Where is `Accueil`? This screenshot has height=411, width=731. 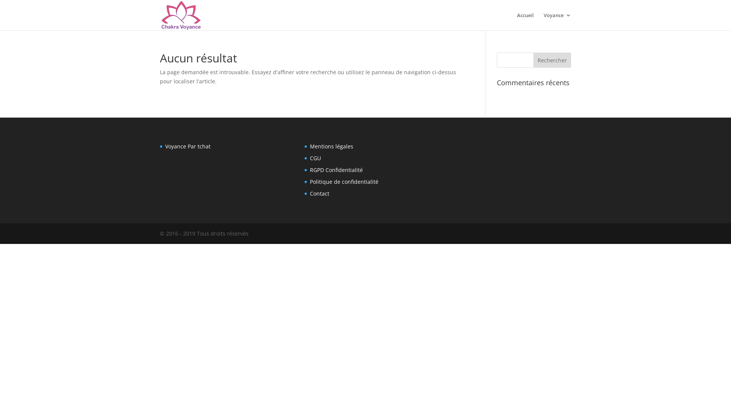
Accueil is located at coordinates (525, 21).